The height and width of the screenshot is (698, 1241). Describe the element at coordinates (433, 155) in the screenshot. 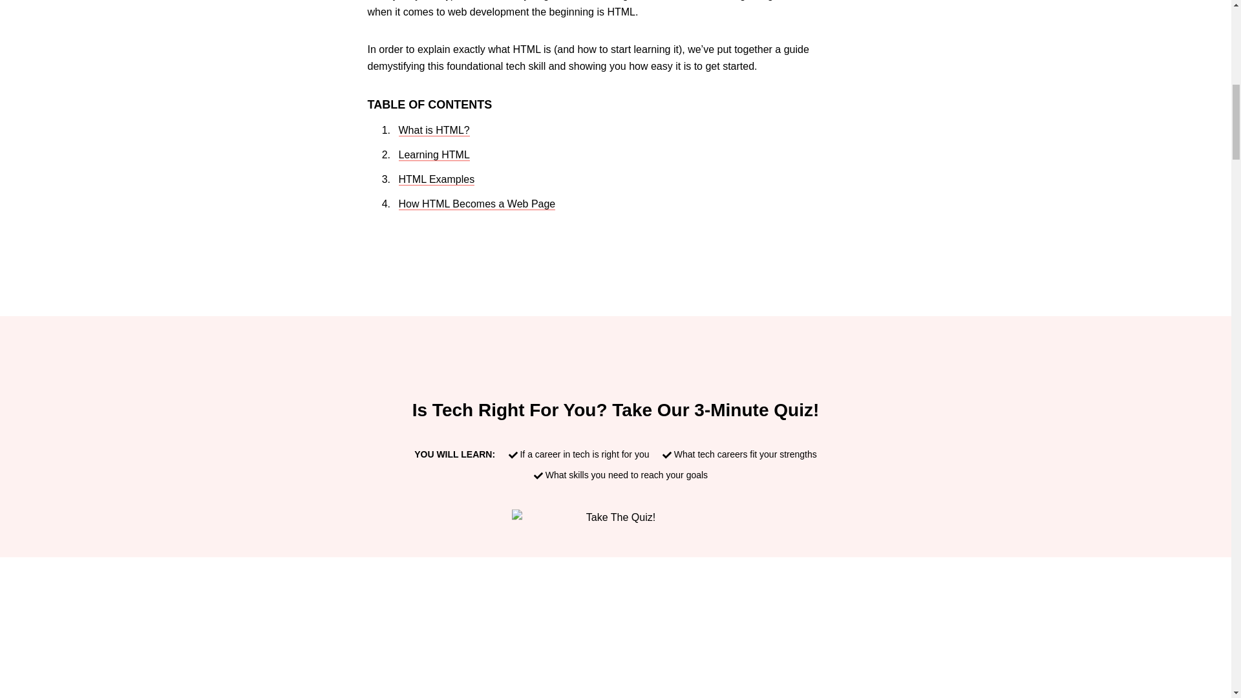

I see `Learning HTML` at that location.